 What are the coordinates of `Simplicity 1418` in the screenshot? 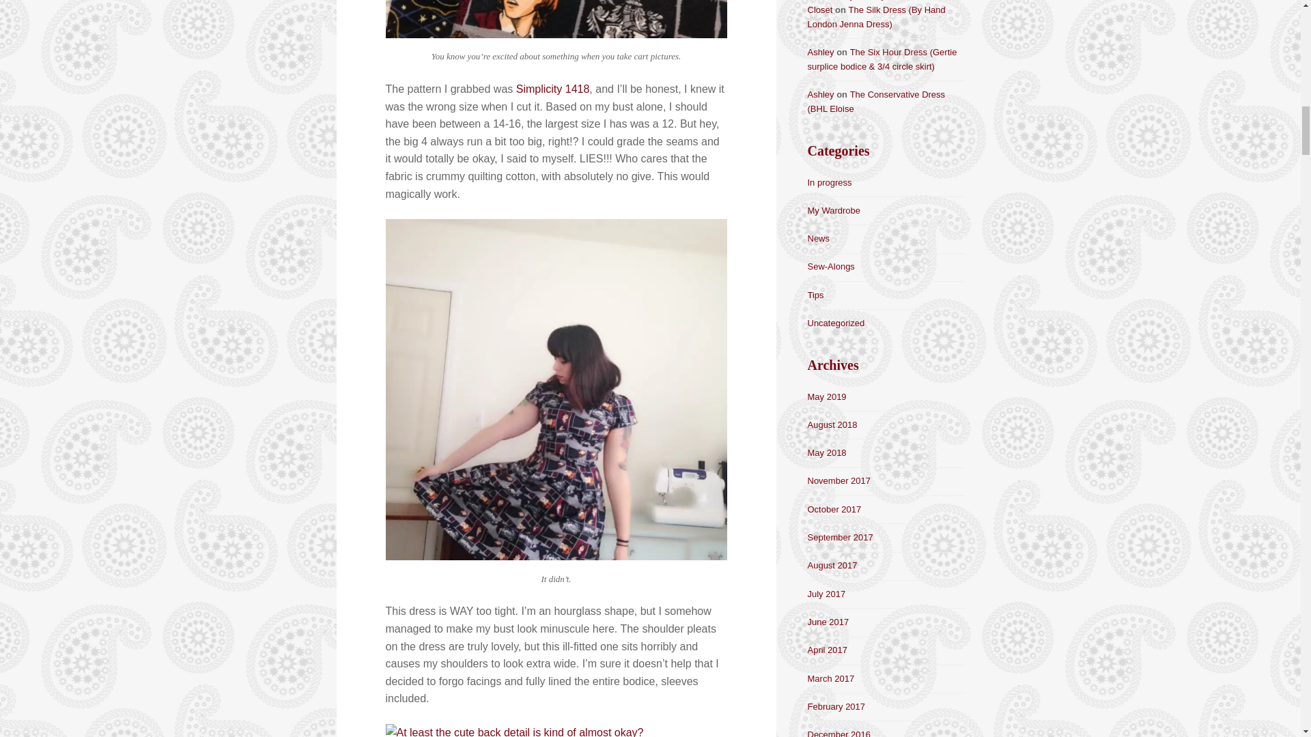 It's located at (553, 89).